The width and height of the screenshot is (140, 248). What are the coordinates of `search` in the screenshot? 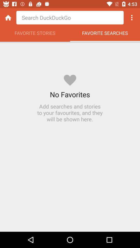 It's located at (70, 18).